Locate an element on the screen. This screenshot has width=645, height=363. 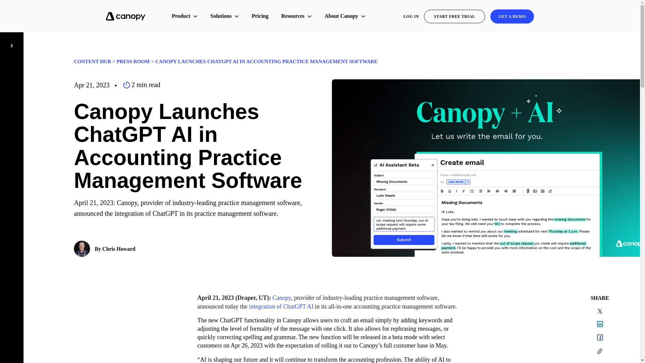
Copy the article link is located at coordinates (599, 352).